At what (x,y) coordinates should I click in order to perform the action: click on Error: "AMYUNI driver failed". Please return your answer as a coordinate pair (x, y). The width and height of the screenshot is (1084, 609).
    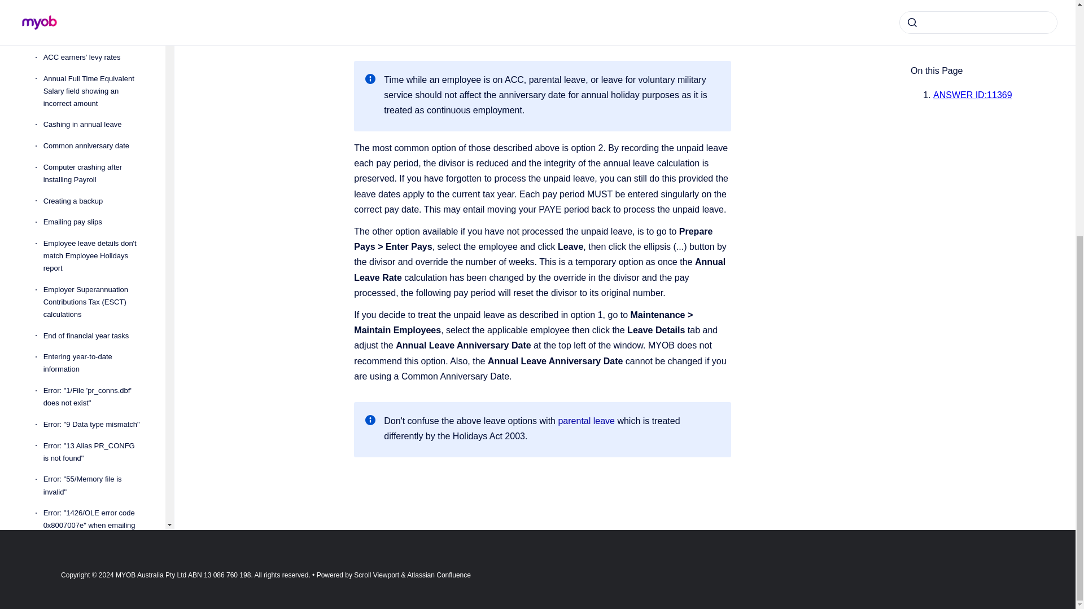
    Looking at the image, I should click on (95, 292).